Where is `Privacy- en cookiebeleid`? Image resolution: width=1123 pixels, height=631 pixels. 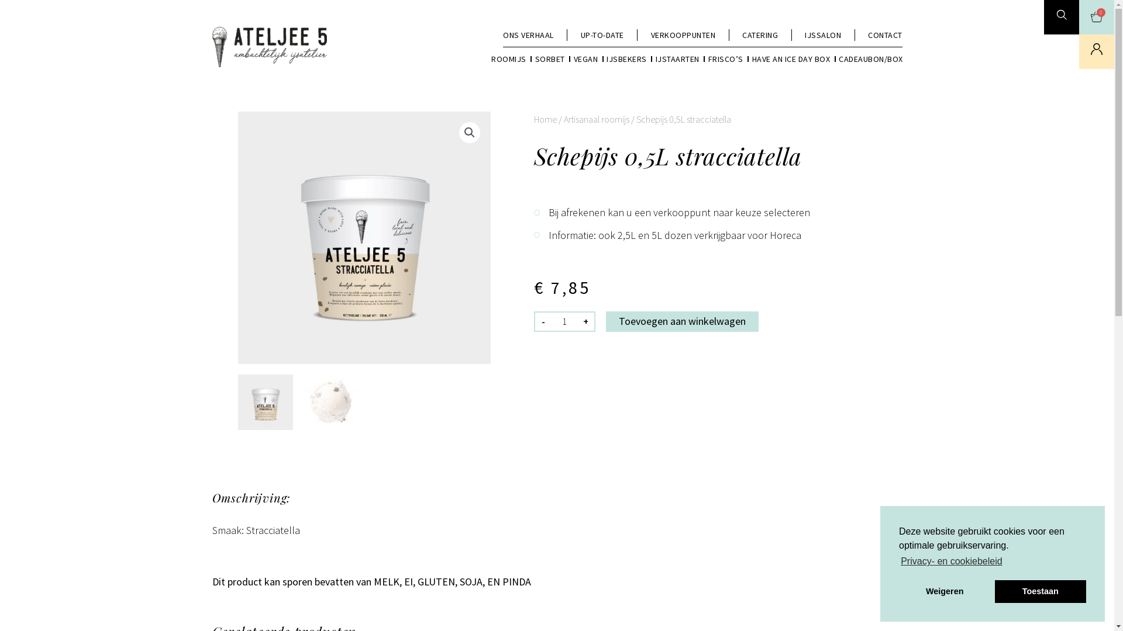 Privacy- en cookiebeleid is located at coordinates (952, 561).